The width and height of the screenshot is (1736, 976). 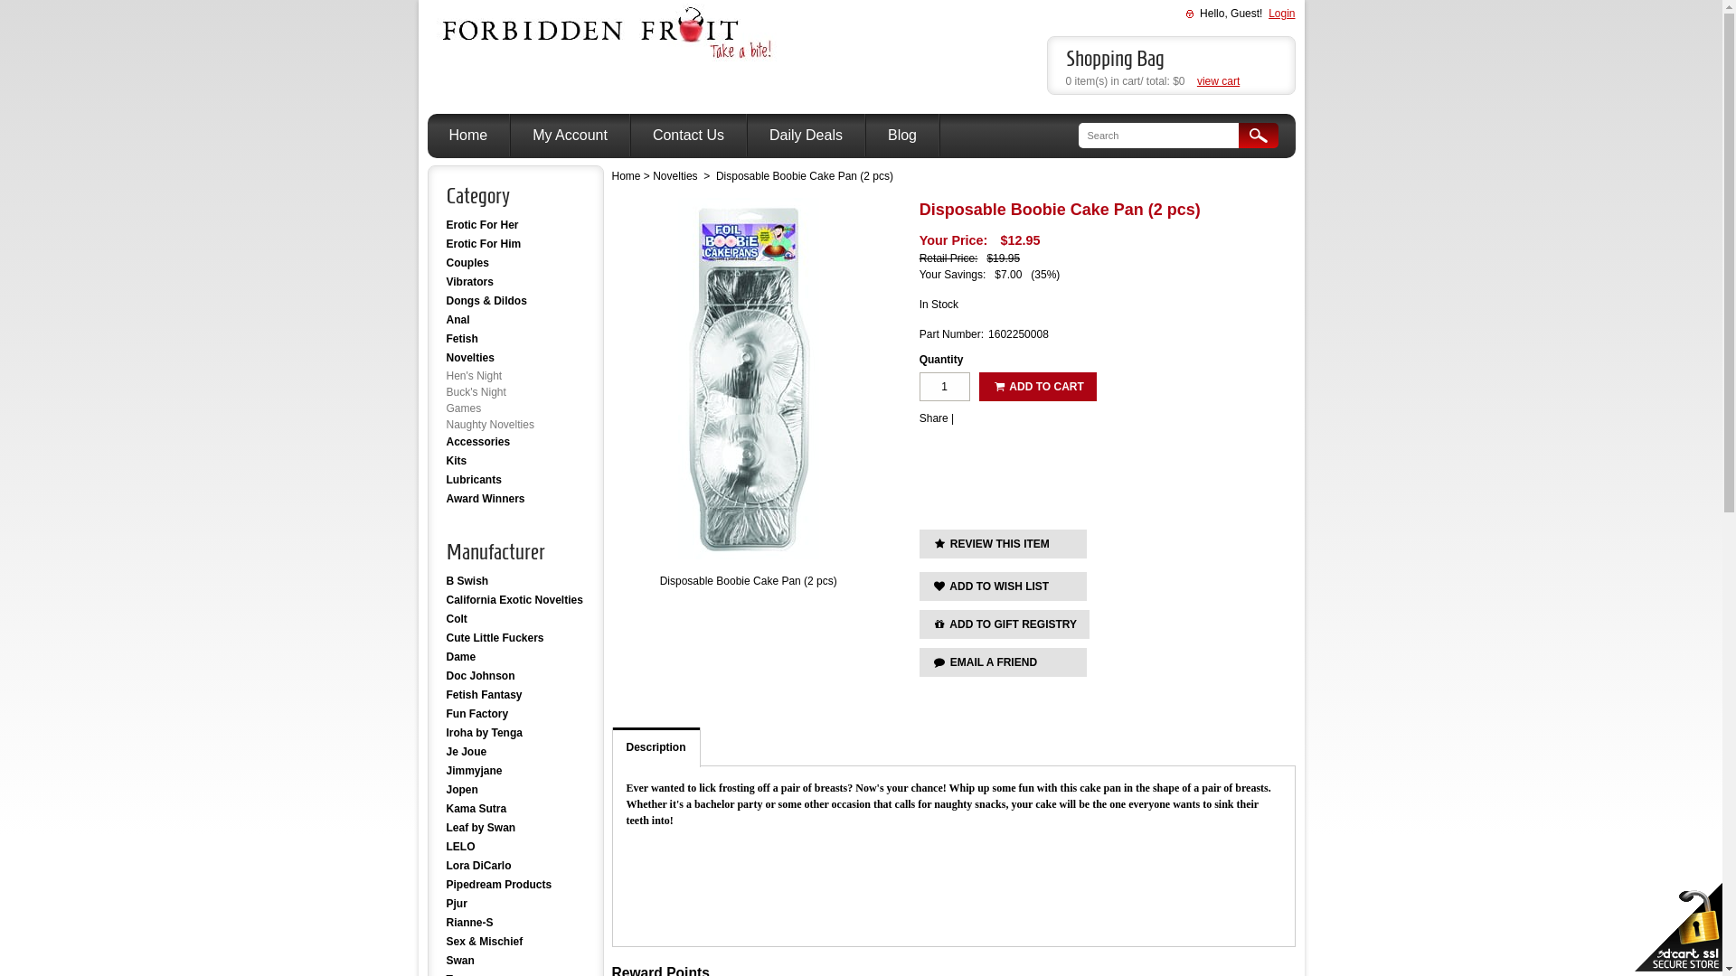 I want to click on Award Winners, so click(x=515, y=499).